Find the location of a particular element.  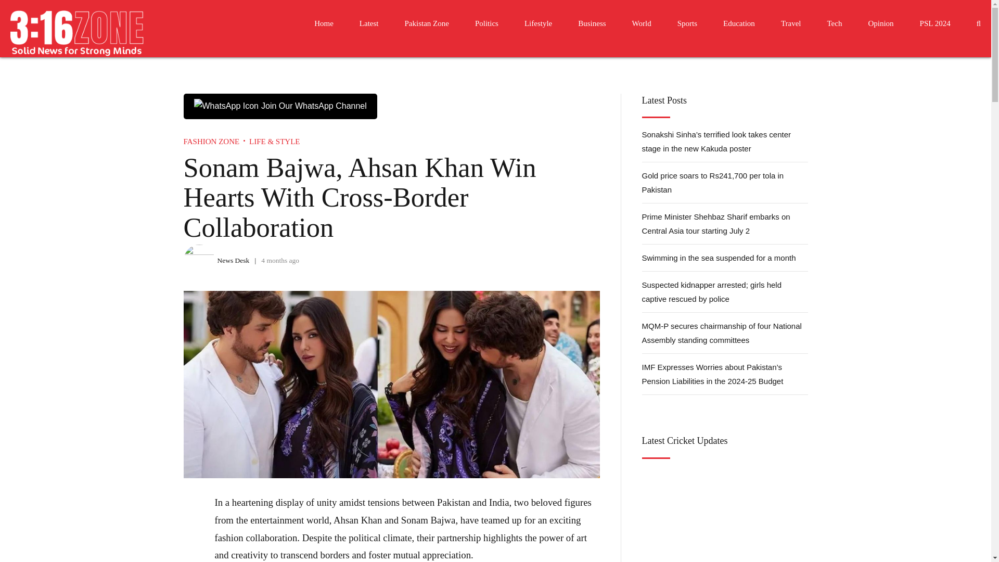

Swimming in the sea suspended for a month is located at coordinates (725, 257).